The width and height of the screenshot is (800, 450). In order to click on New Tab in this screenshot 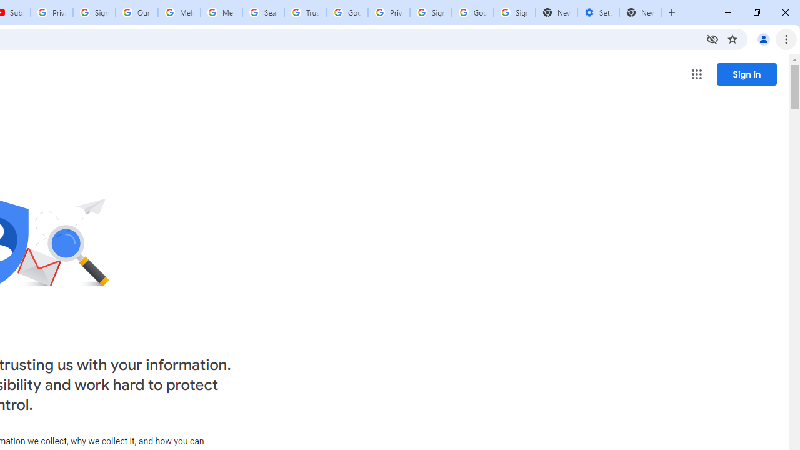, I will do `click(640, 12)`.